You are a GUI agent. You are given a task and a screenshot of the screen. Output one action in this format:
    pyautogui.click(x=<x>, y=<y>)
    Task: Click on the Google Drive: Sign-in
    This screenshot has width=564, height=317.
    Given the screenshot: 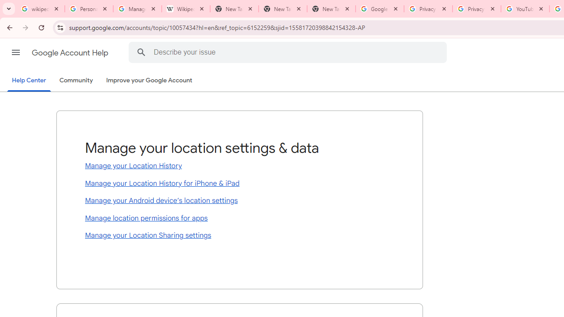 What is the action you would take?
    pyautogui.click(x=379, y=9)
    